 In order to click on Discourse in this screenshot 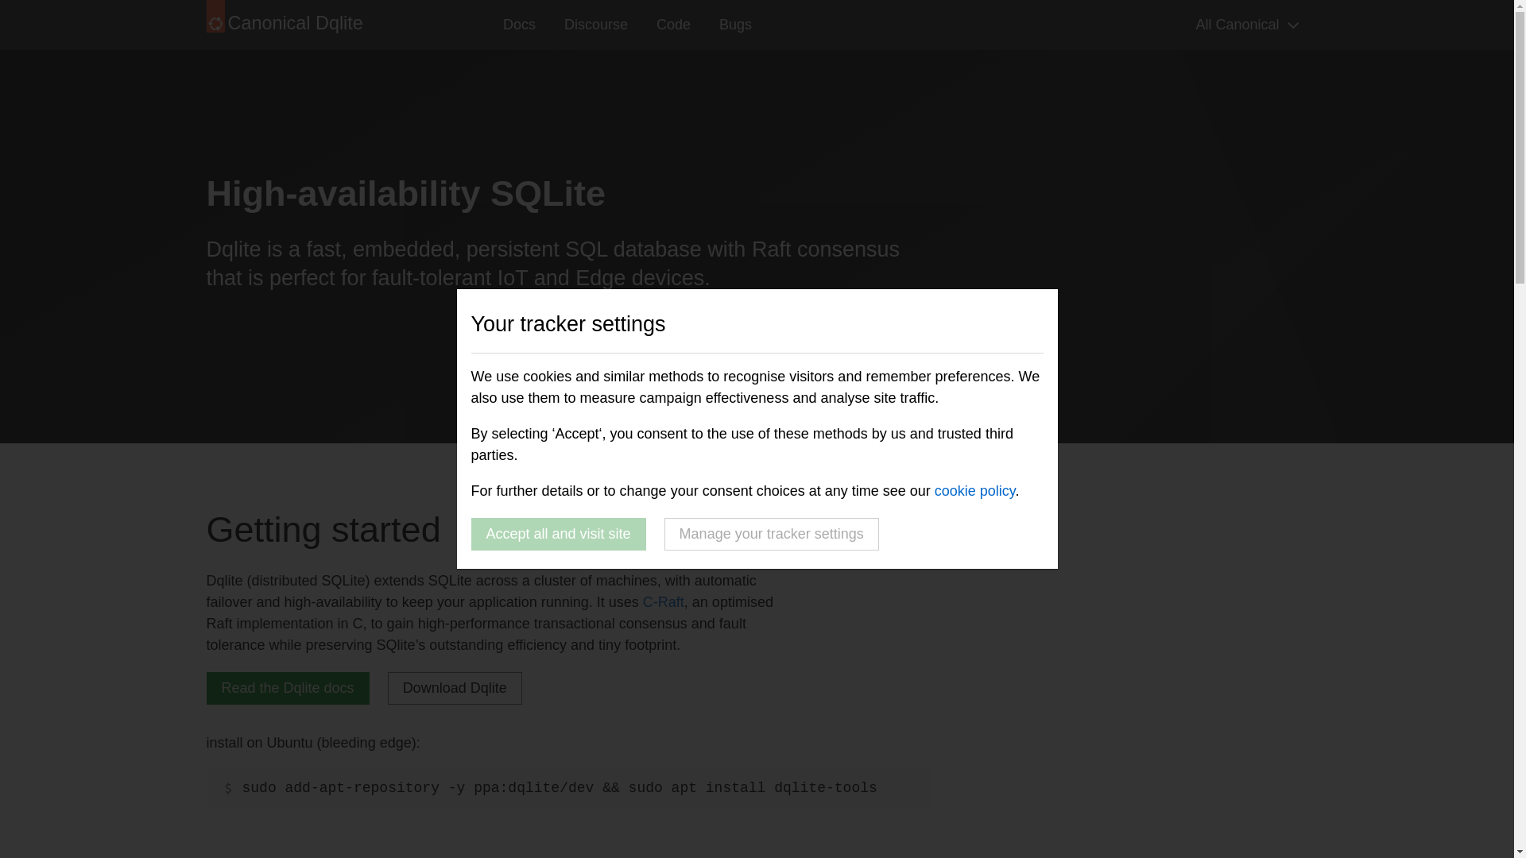, I will do `click(596, 25)`.